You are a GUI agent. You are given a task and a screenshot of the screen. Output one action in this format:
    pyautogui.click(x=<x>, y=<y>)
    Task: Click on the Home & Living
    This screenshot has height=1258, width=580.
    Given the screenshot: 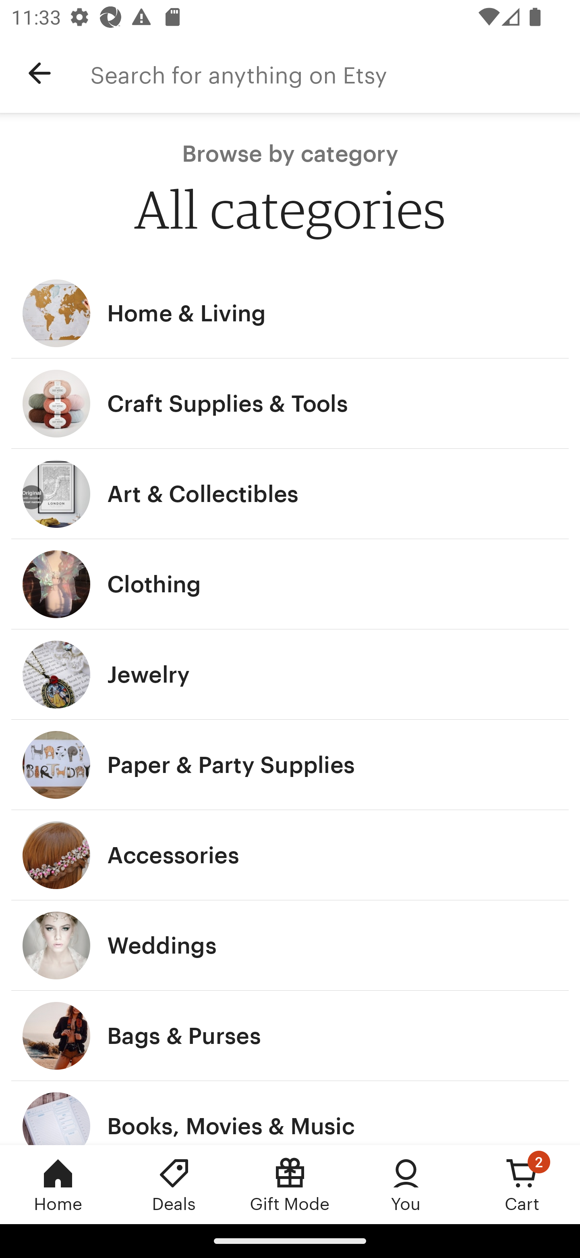 What is the action you would take?
    pyautogui.click(x=290, y=313)
    